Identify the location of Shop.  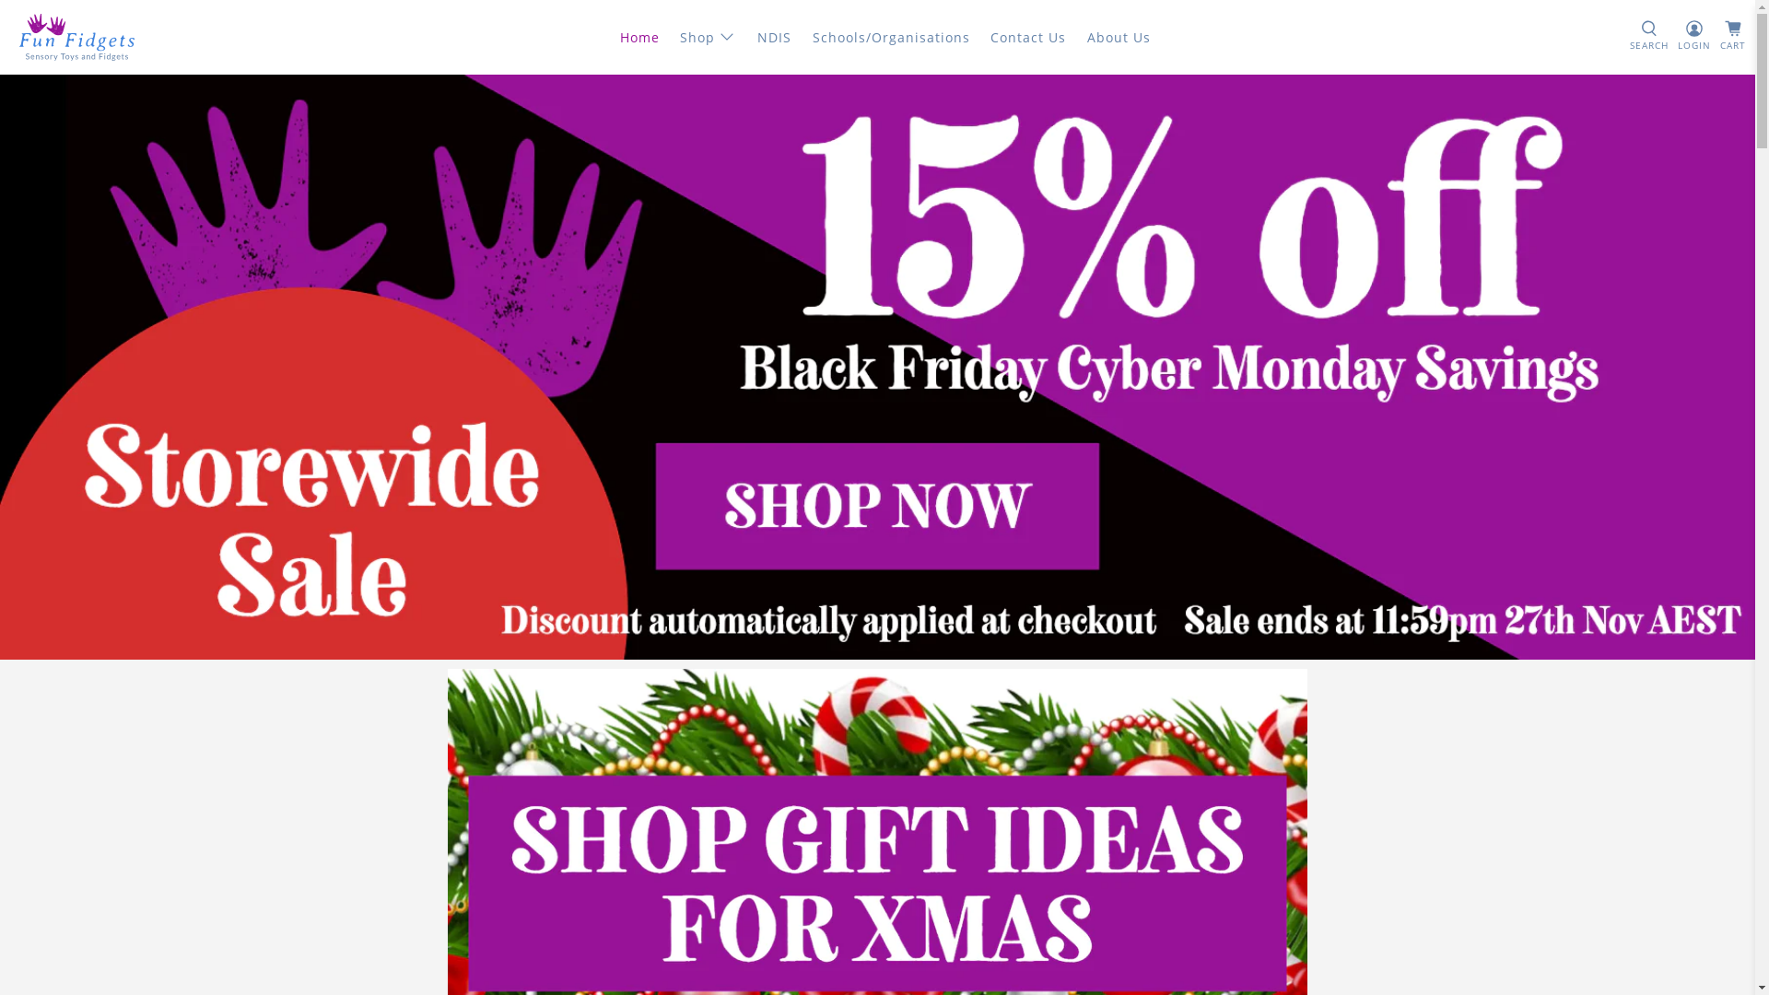
(709, 37).